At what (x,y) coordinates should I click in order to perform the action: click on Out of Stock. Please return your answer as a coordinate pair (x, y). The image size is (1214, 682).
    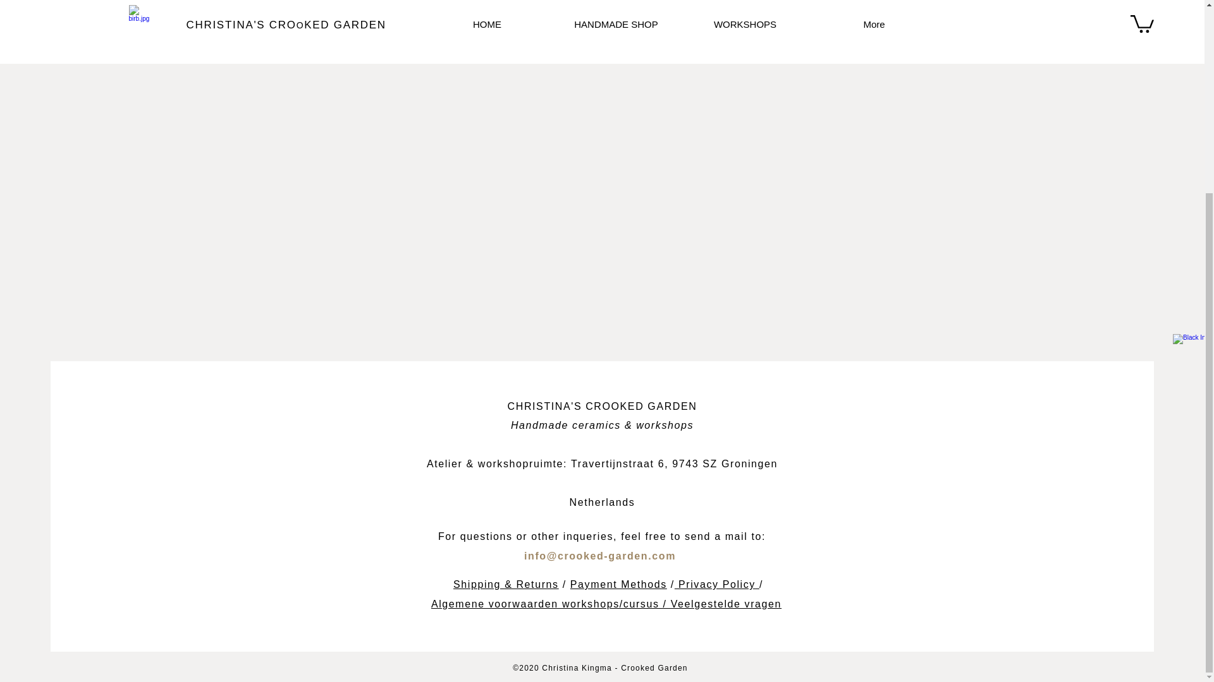
    Looking at the image, I should click on (797, 31).